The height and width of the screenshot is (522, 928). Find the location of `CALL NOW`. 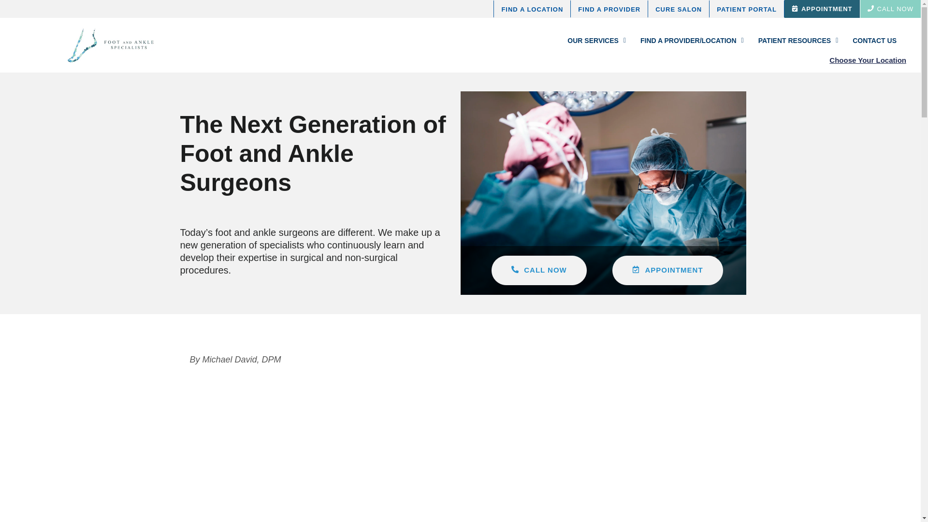

CALL NOW is located at coordinates (890, 9).